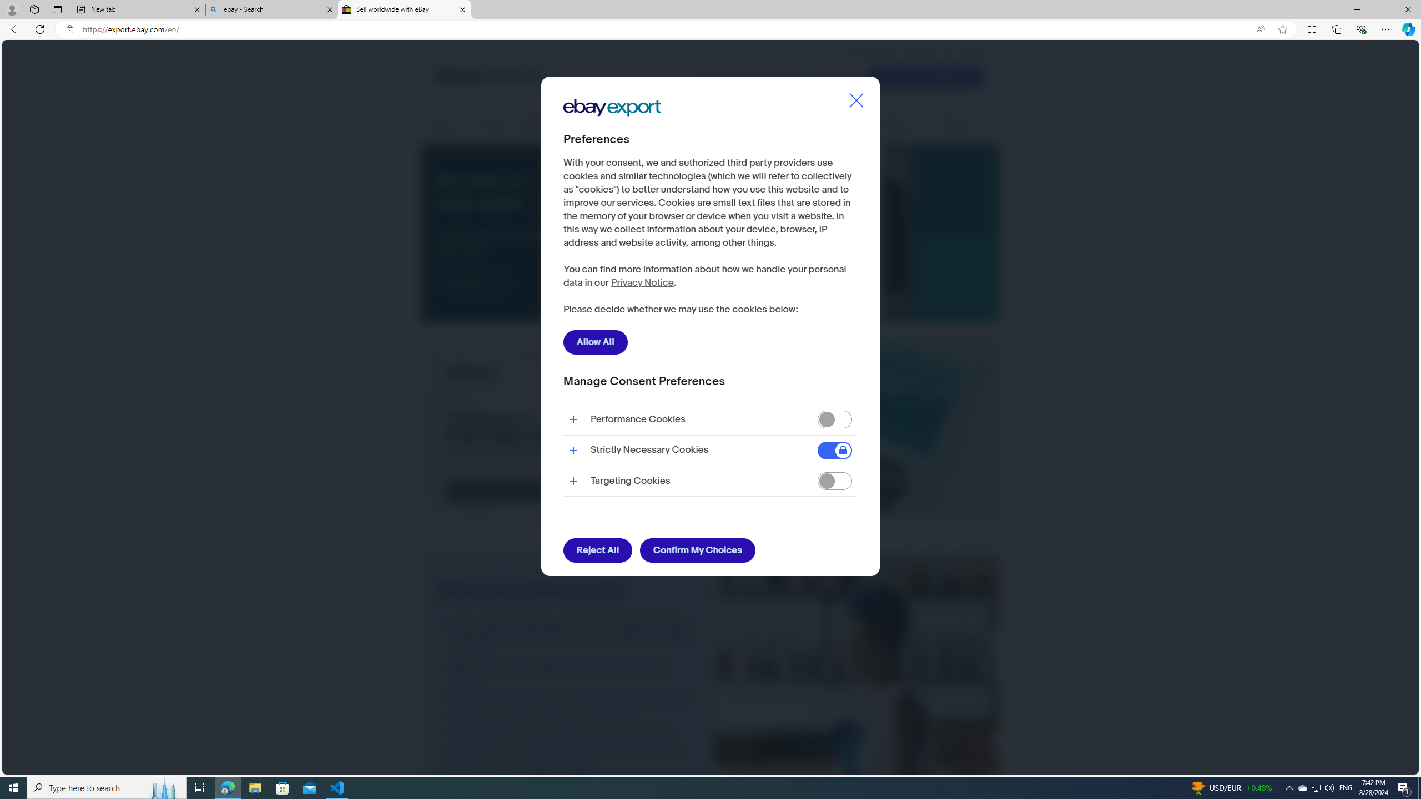 This screenshot has width=1421, height=799. What do you see at coordinates (965, 125) in the screenshot?
I see `eBay Partners` at bounding box center [965, 125].